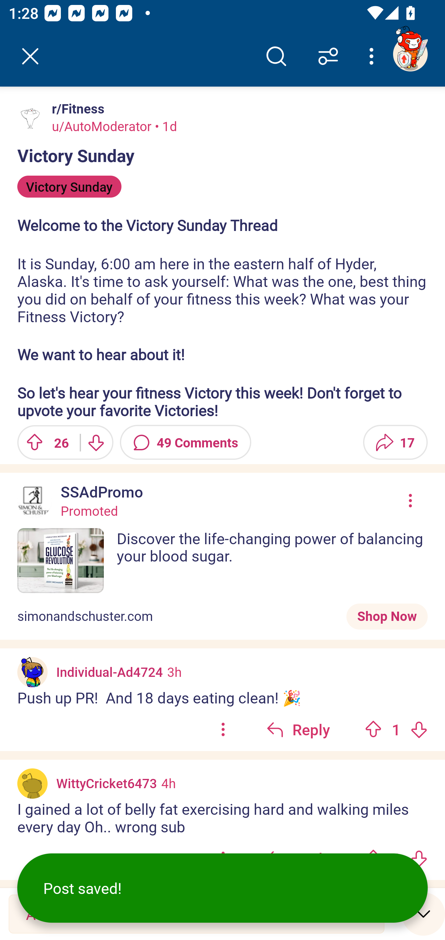 This screenshot has width=445, height=940. I want to click on u/AutoModerator, so click(102, 126).